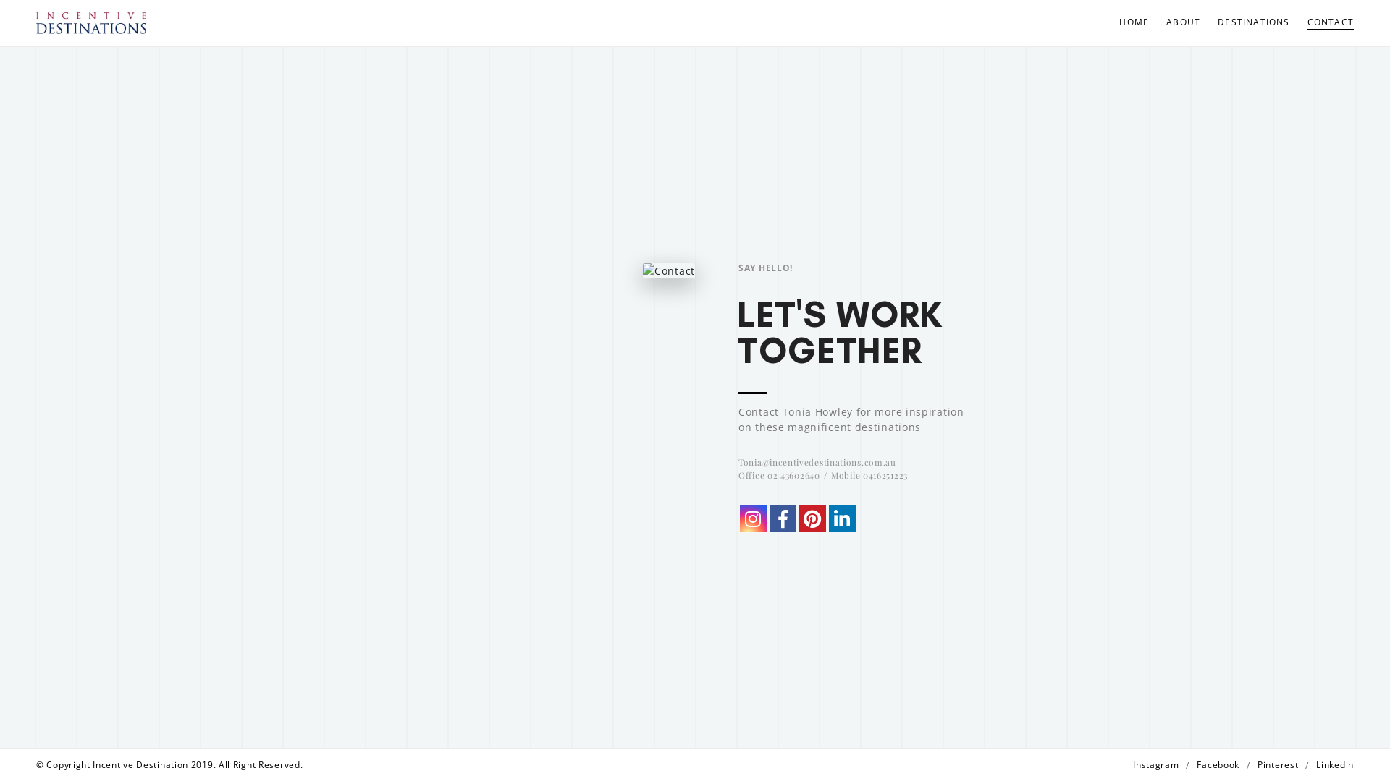  What do you see at coordinates (1155, 765) in the screenshot?
I see `Instagram` at bounding box center [1155, 765].